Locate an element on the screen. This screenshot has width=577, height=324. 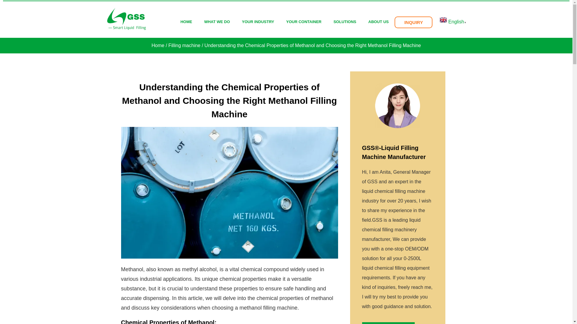
WHAT WE DO is located at coordinates (217, 22).